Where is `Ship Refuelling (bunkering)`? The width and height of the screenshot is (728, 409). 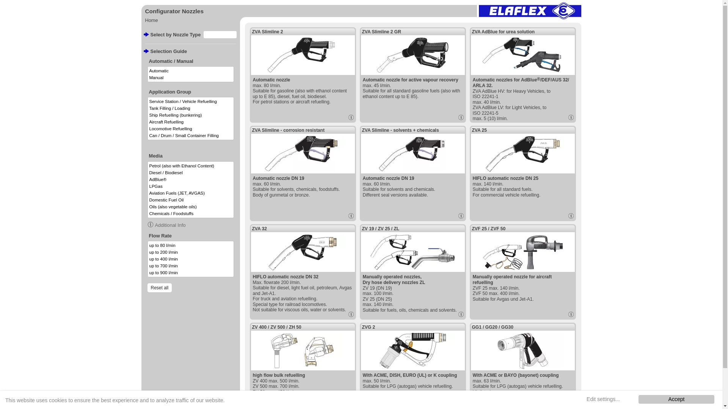
Ship Refuelling (bunkering) is located at coordinates (191, 115).